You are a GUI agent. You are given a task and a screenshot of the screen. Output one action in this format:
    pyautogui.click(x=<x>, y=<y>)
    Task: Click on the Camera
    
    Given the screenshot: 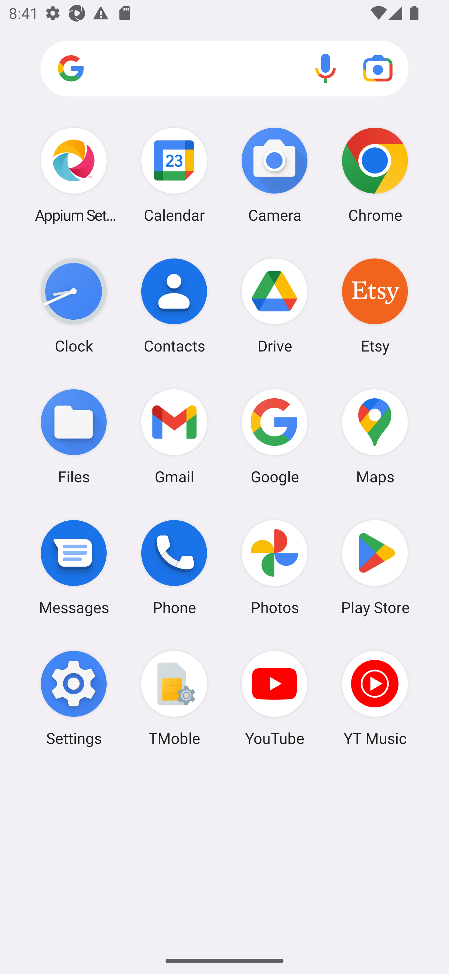 What is the action you would take?
    pyautogui.click(x=275, y=175)
    